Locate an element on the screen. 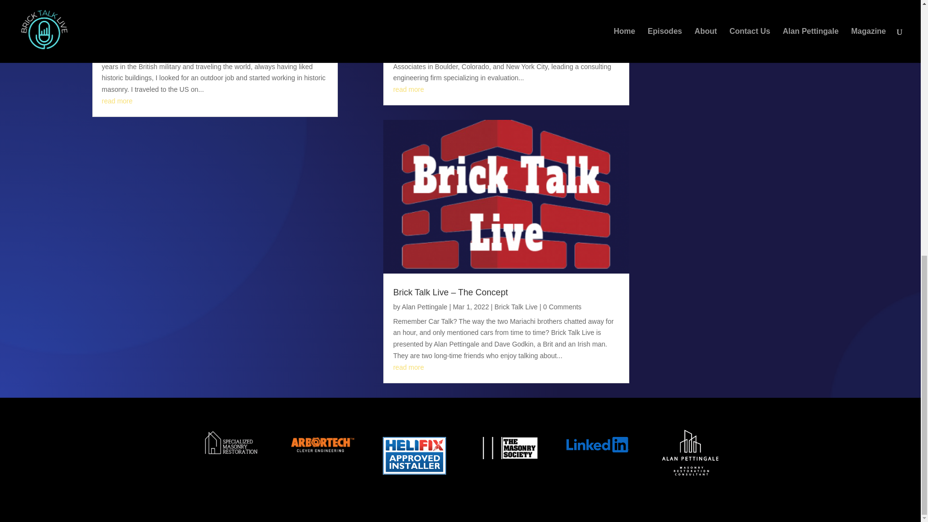  Gillian Lancaster is located at coordinates (427, 29).